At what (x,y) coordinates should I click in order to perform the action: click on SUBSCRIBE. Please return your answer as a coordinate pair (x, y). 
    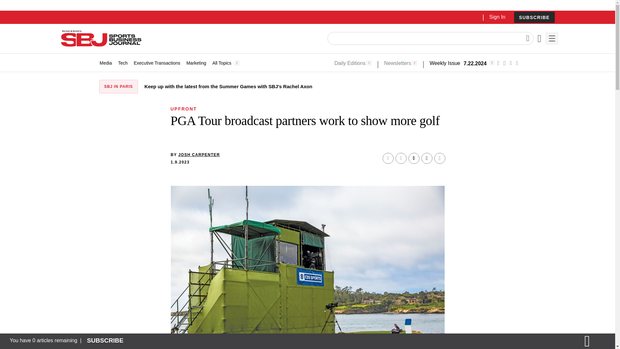
    Looking at the image, I should click on (534, 17).